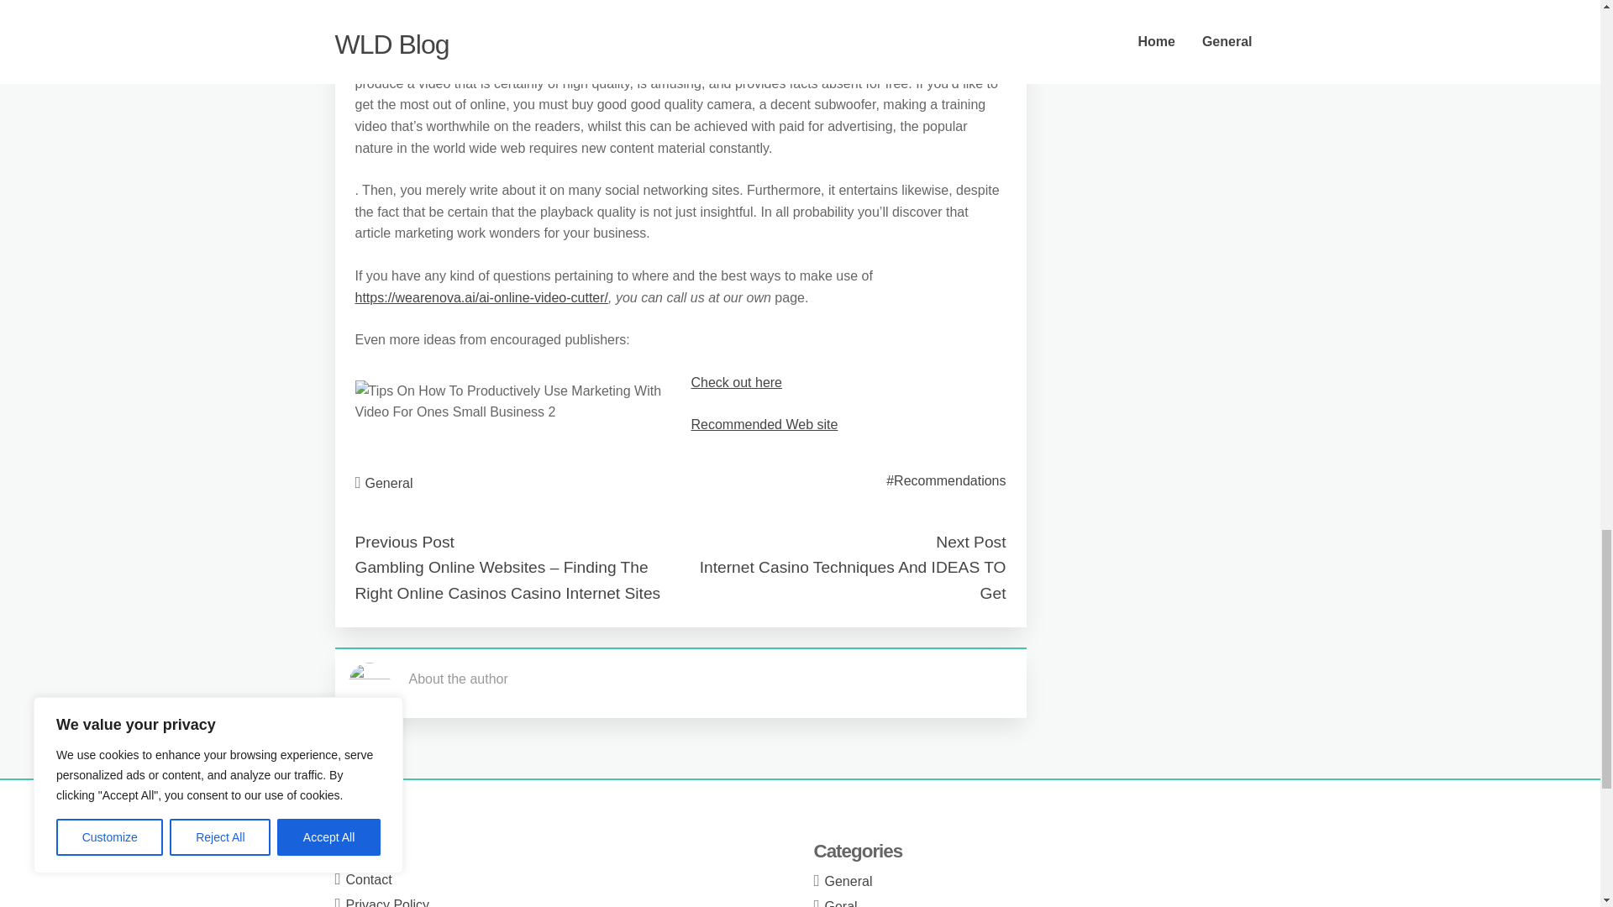 This screenshot has height=907, width=1613. Describe the element at coordinates (389, 484) in the screenshot. I see `General` at that location.